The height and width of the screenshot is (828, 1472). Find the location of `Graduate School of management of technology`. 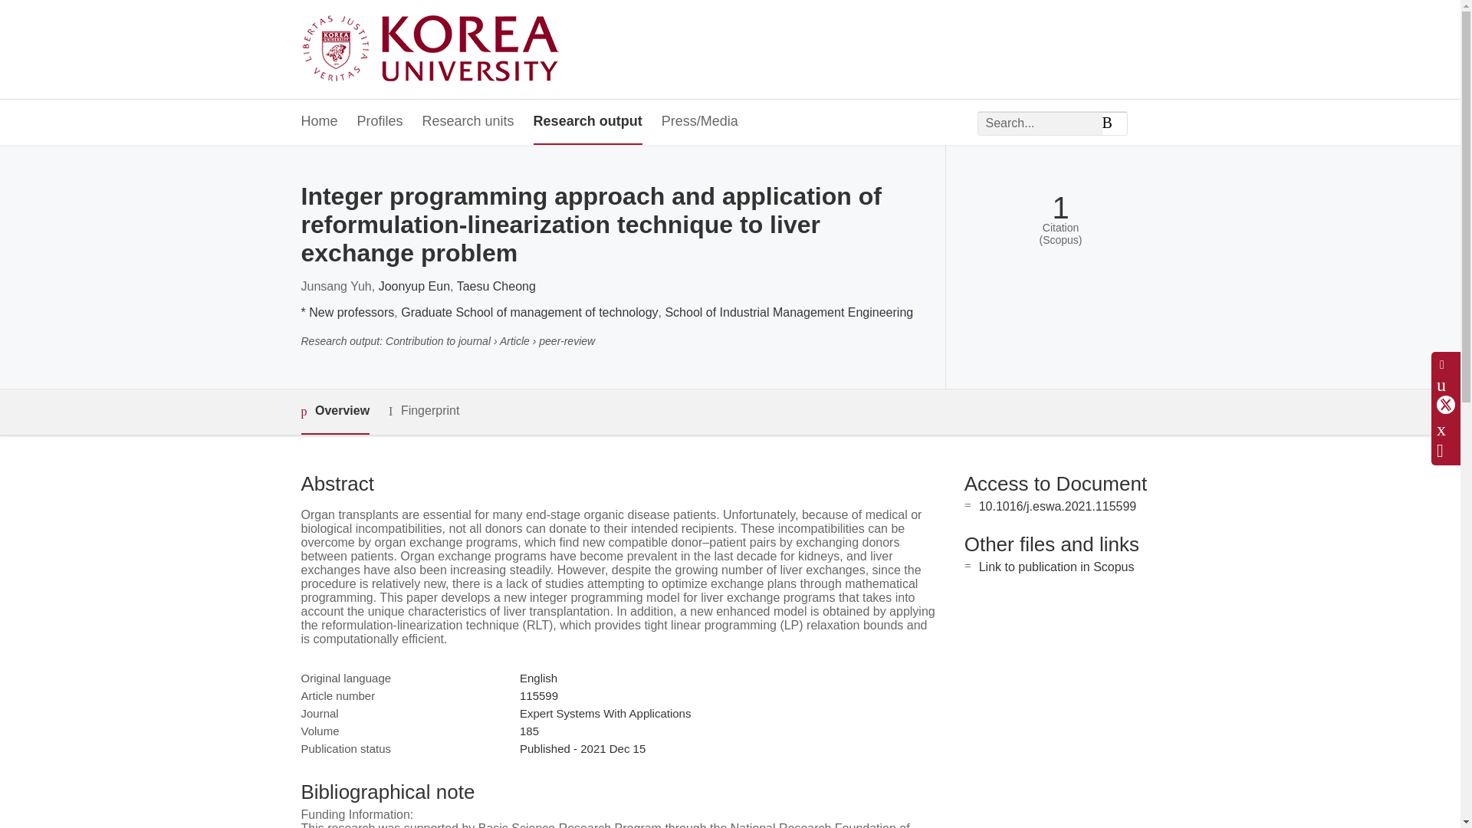

Graduate School of management of technology is located at coordinates (529, 311).